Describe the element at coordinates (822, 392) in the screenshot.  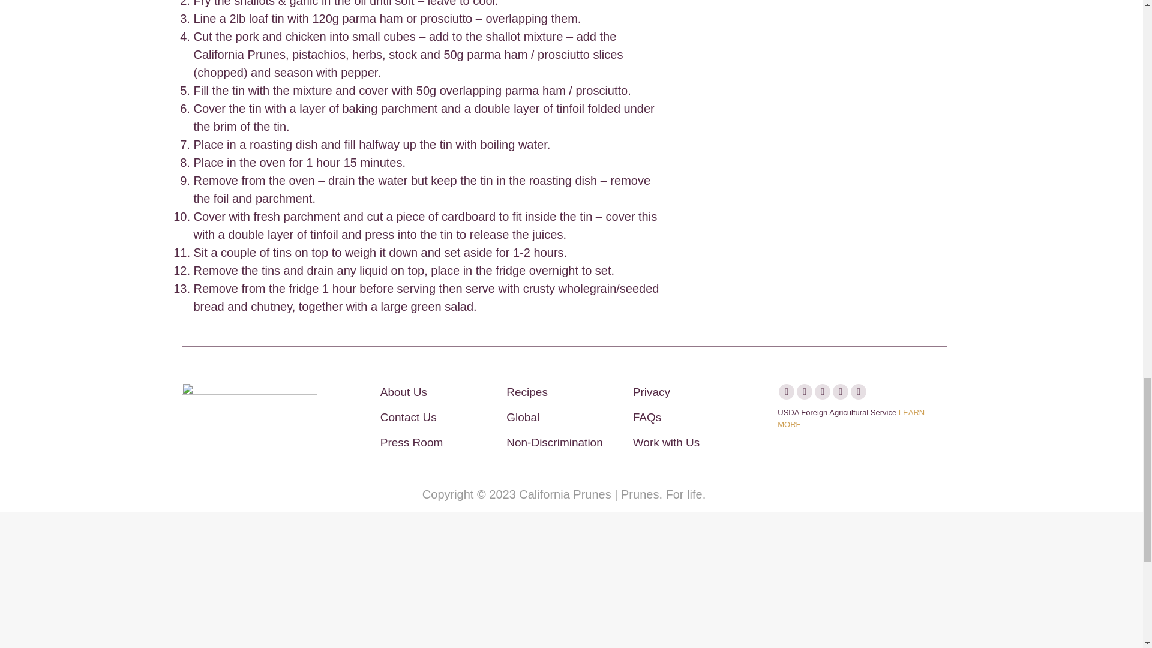
I see `Pinterest` at that location.